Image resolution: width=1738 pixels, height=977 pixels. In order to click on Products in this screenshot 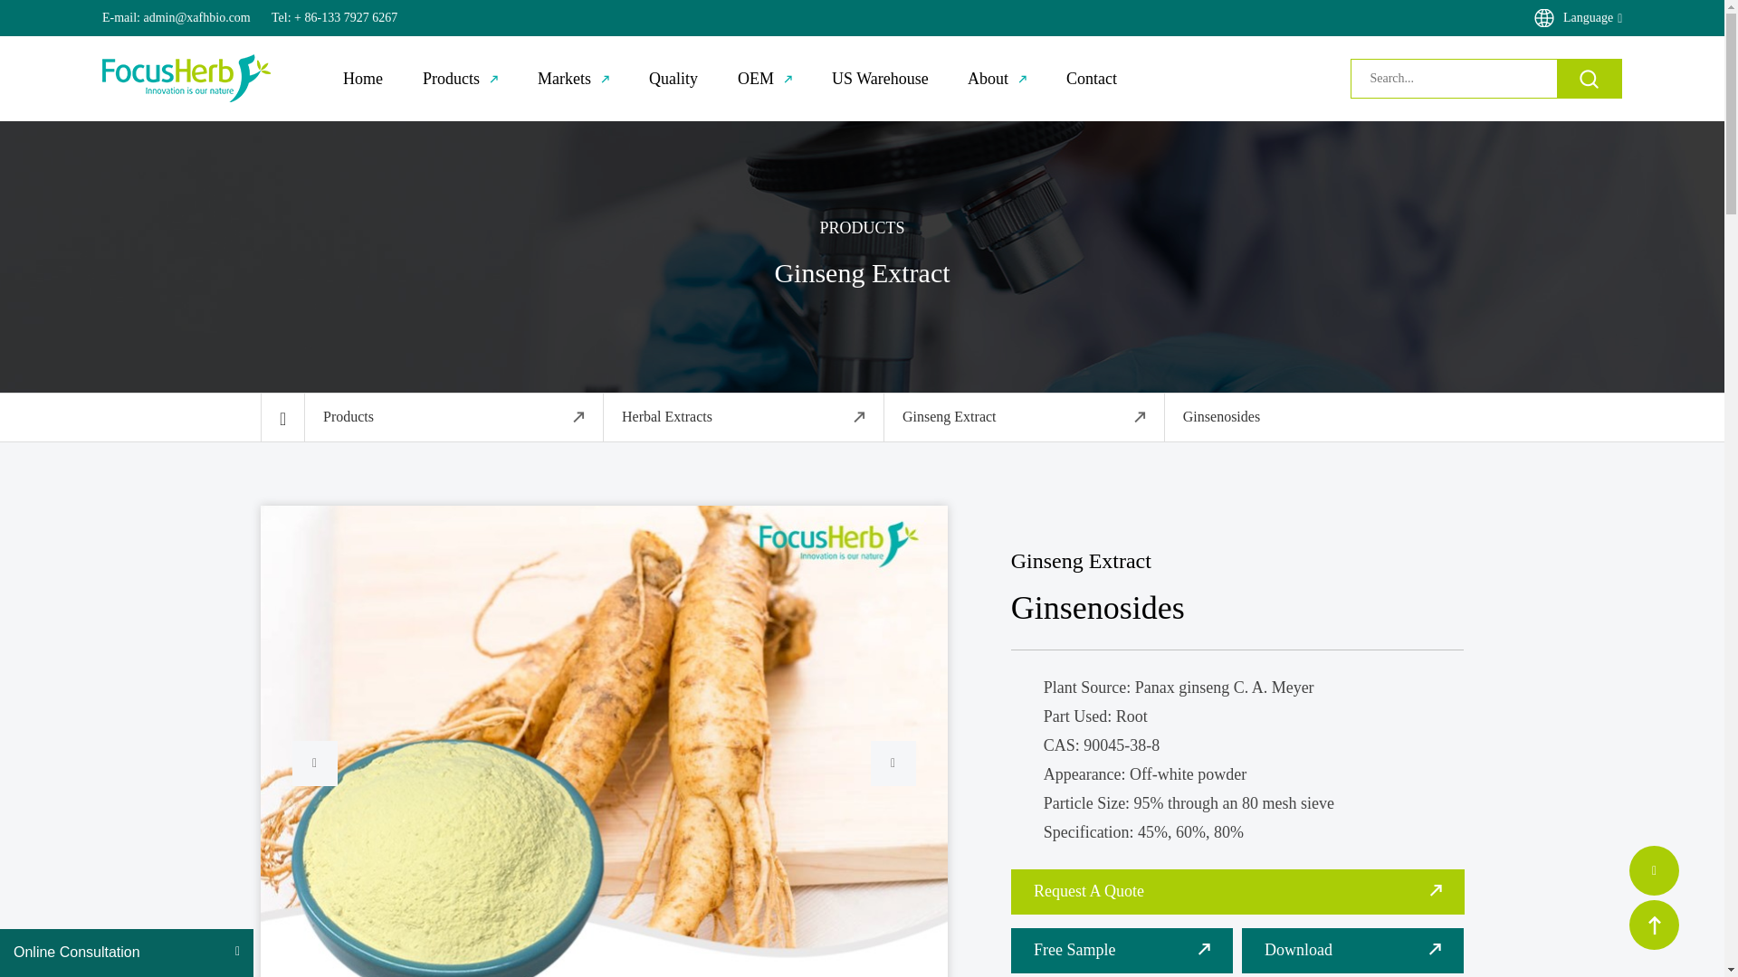, I will do `click(460, 79)`.